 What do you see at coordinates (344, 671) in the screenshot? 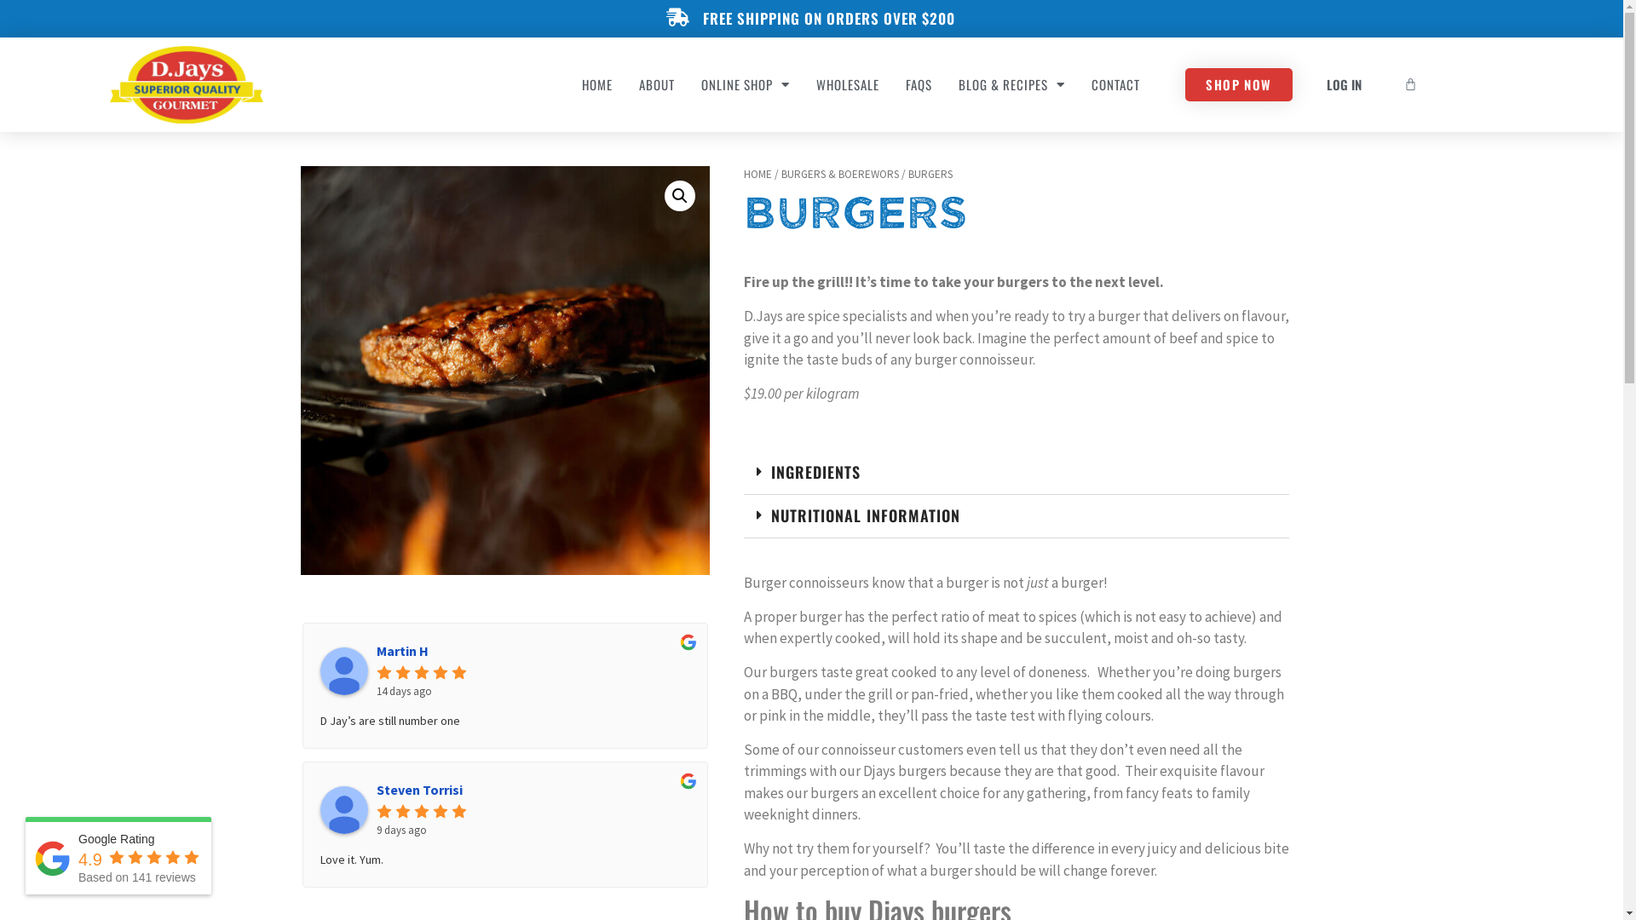
I see `Martin H` at bounding box center [344, 671].